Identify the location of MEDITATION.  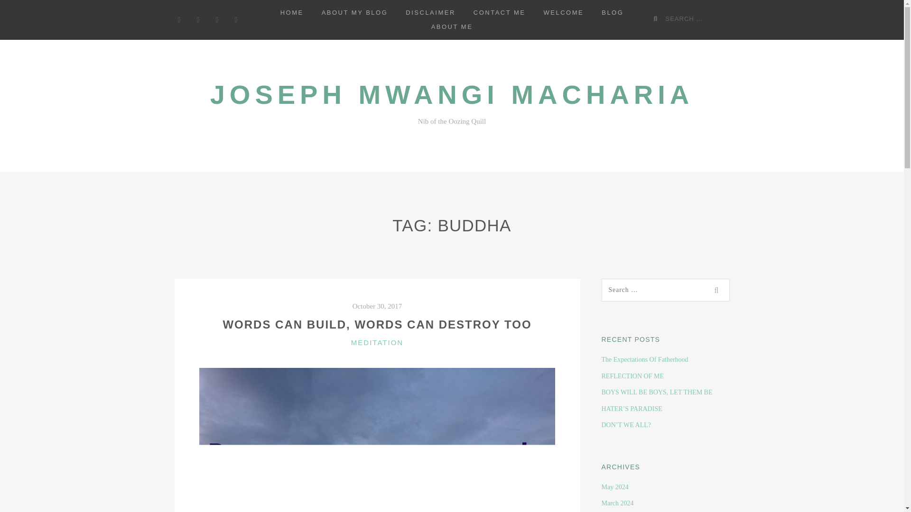
(377, 342).